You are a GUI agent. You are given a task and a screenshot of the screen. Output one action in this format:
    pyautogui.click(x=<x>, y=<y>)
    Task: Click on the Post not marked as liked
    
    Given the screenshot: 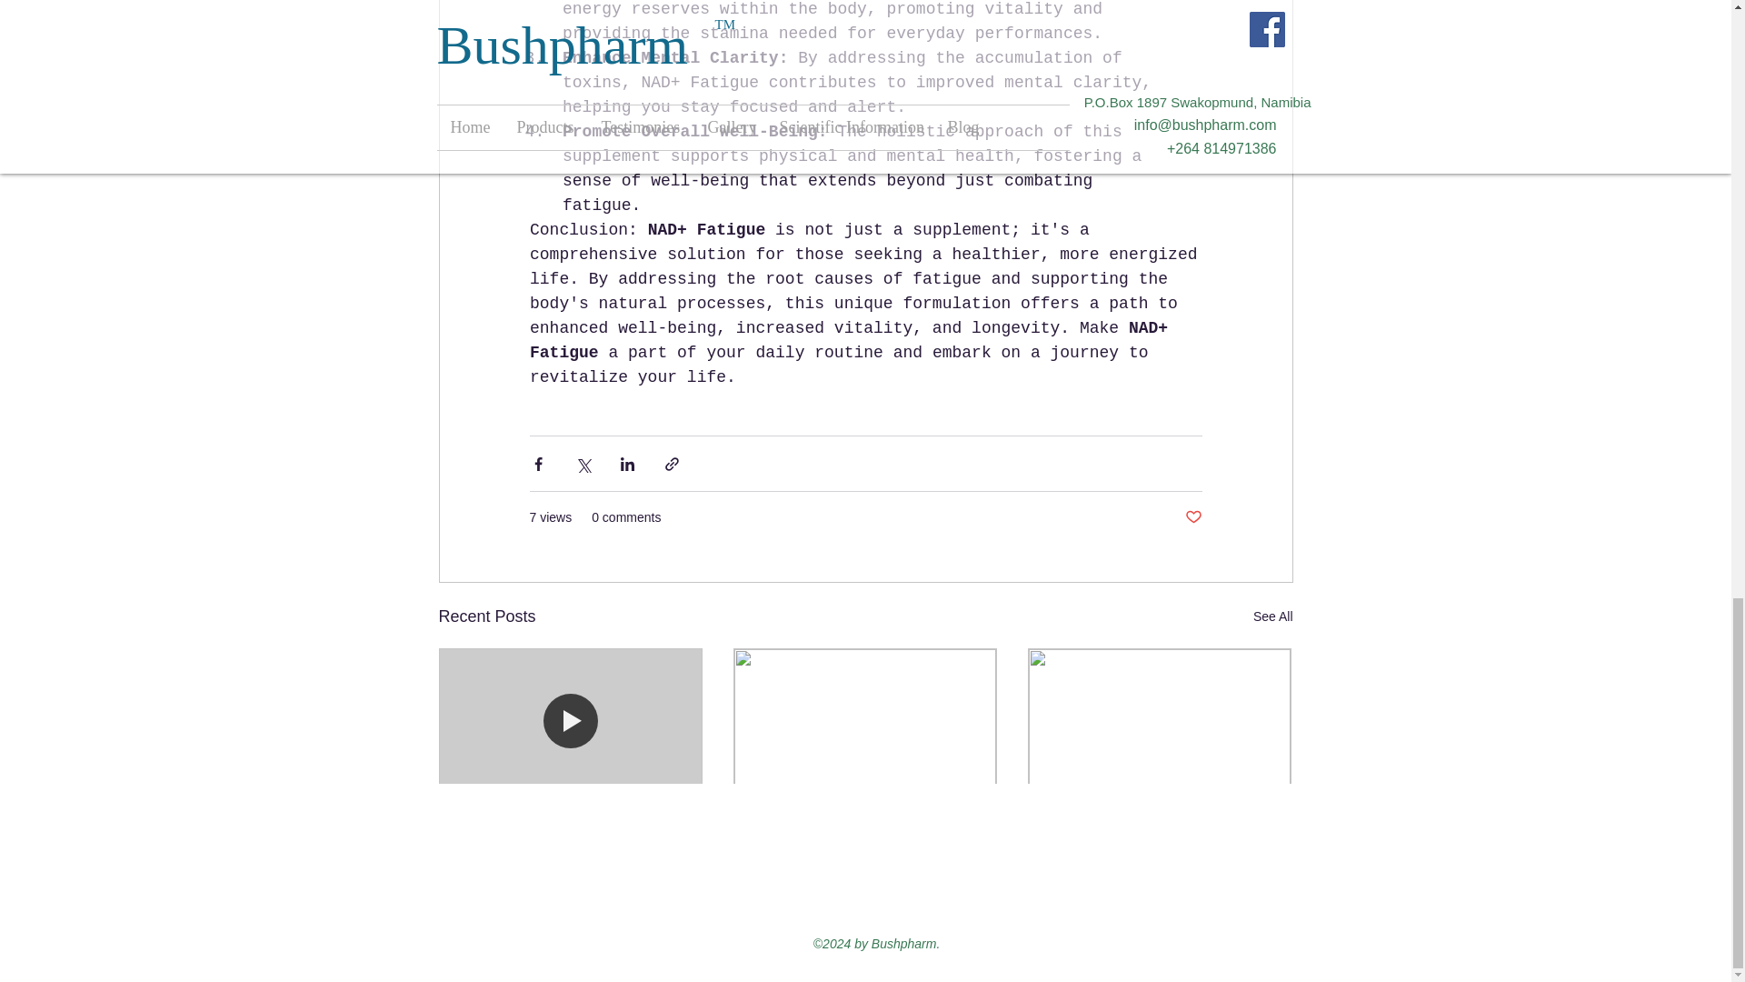 What is the action you would take?
    pyautogui.click(x=1192, y=517)
    